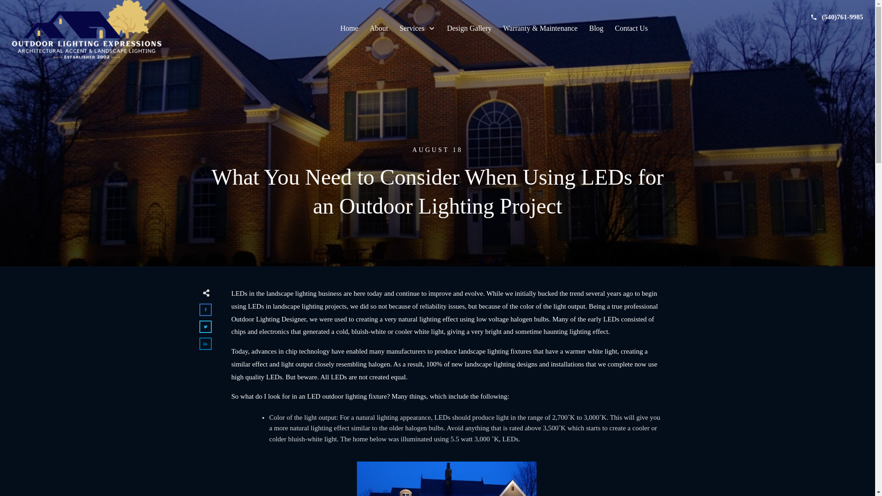 The width and height of the screenshot is (882, 496). I want to click on About, so click(379, 28).